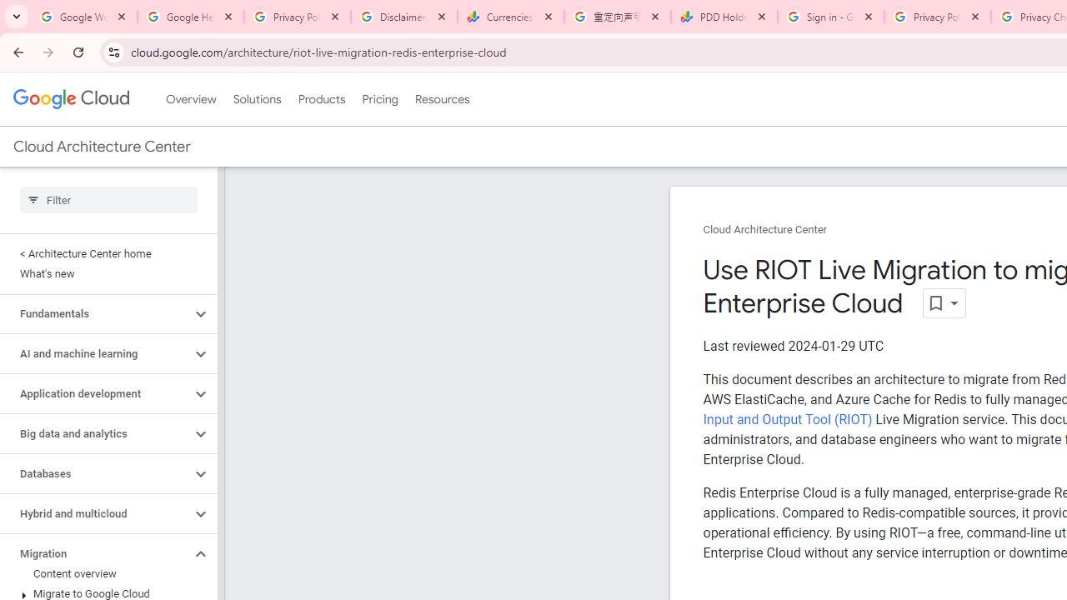  Describe the element at coordinates (257, 99) in the screenshot. I see `Solutions` at that location.